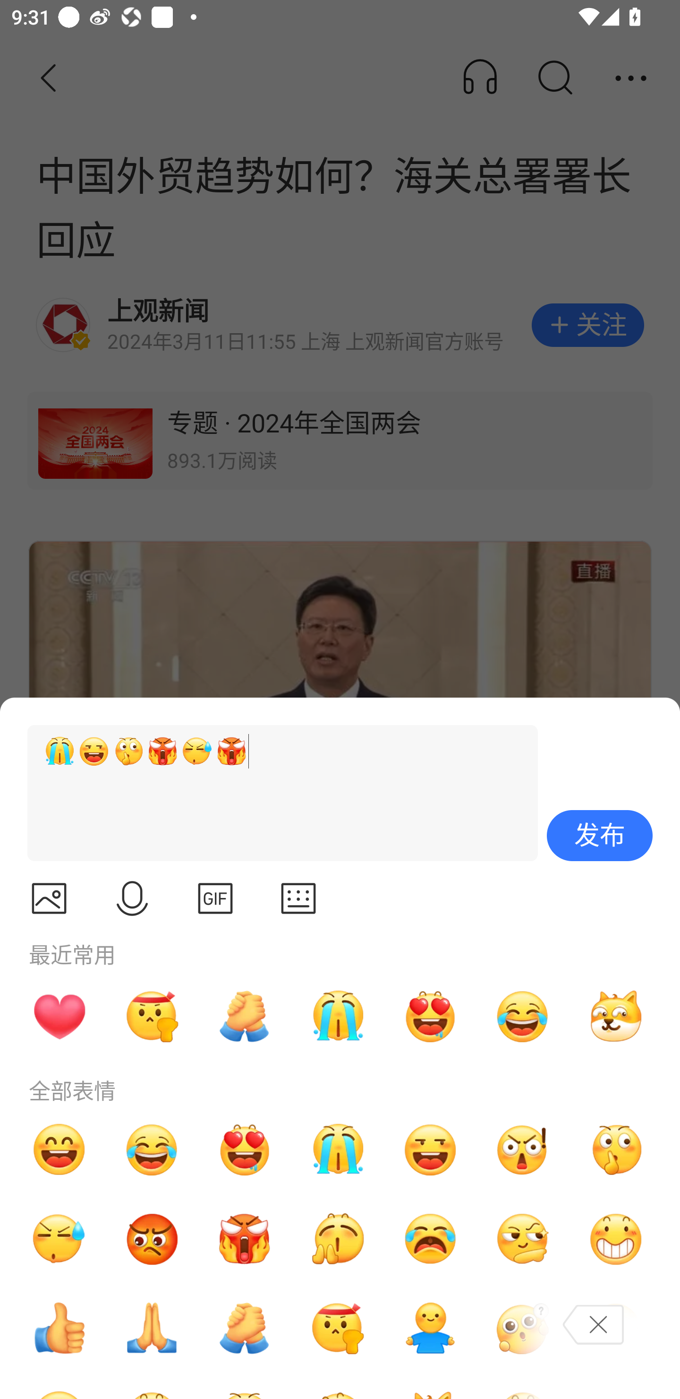 The width and height of the screenshot is (680, 1399). What do you see at coordinates (616, 1328) in the screenshot?
I see `捂脸` at bounding box center [616, 1328].